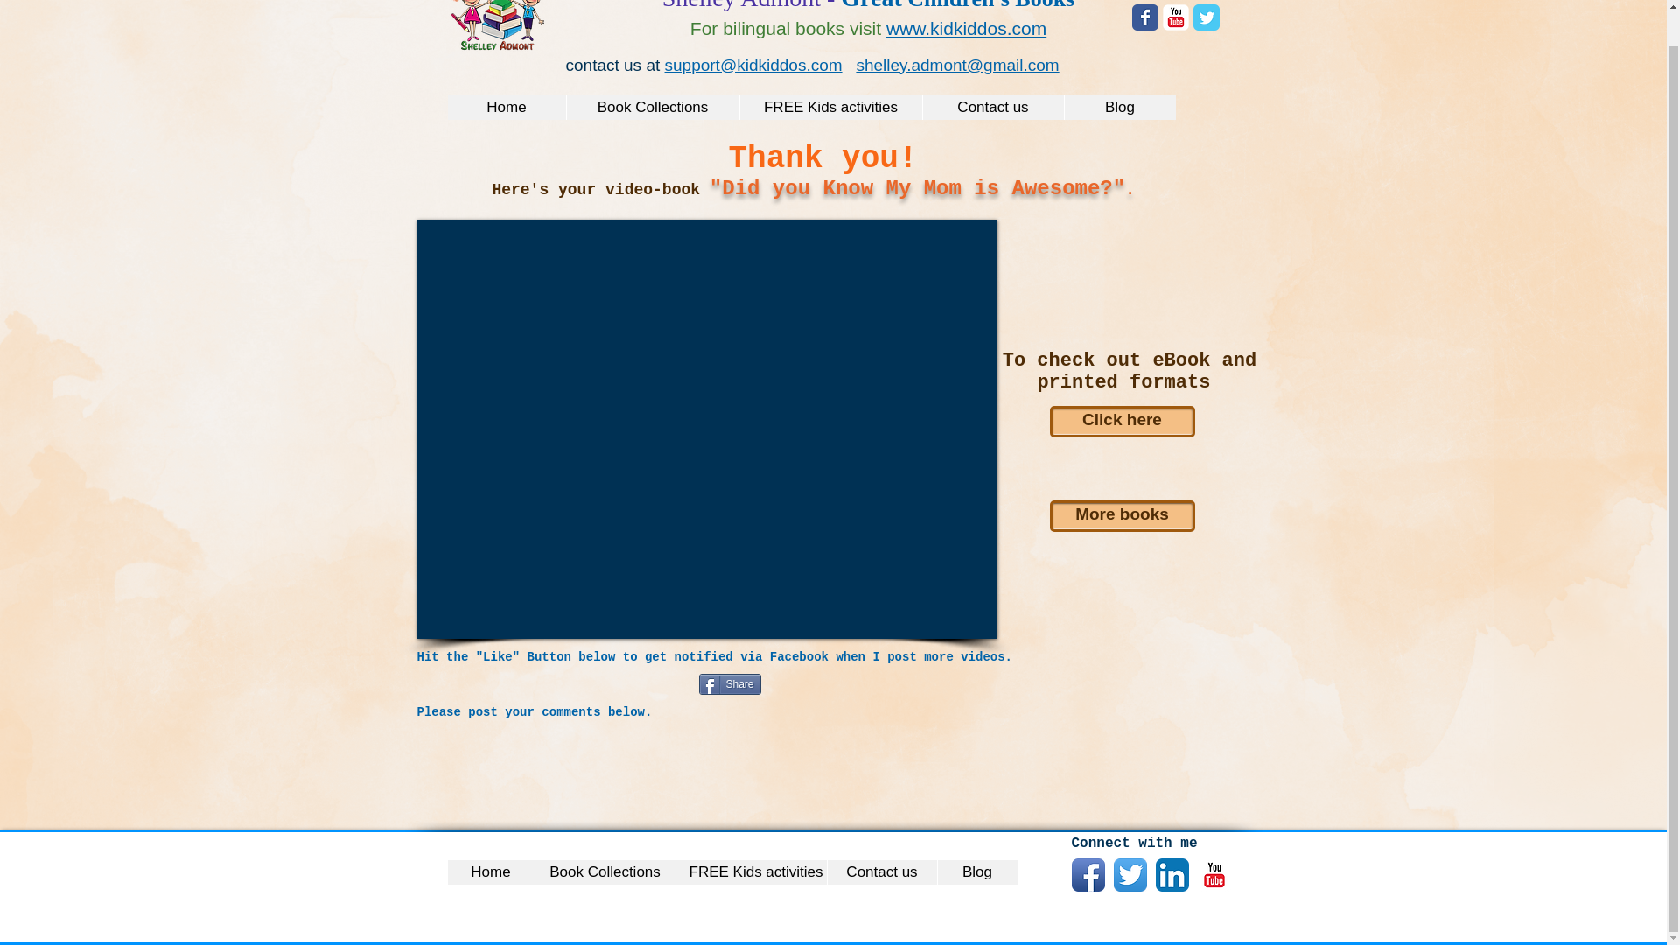 Image resolution: width=1680 pixels, height=945 pixels. Describe the element at coordinates (651, 108) in the screenshot. I see `Book Collections` at that location.